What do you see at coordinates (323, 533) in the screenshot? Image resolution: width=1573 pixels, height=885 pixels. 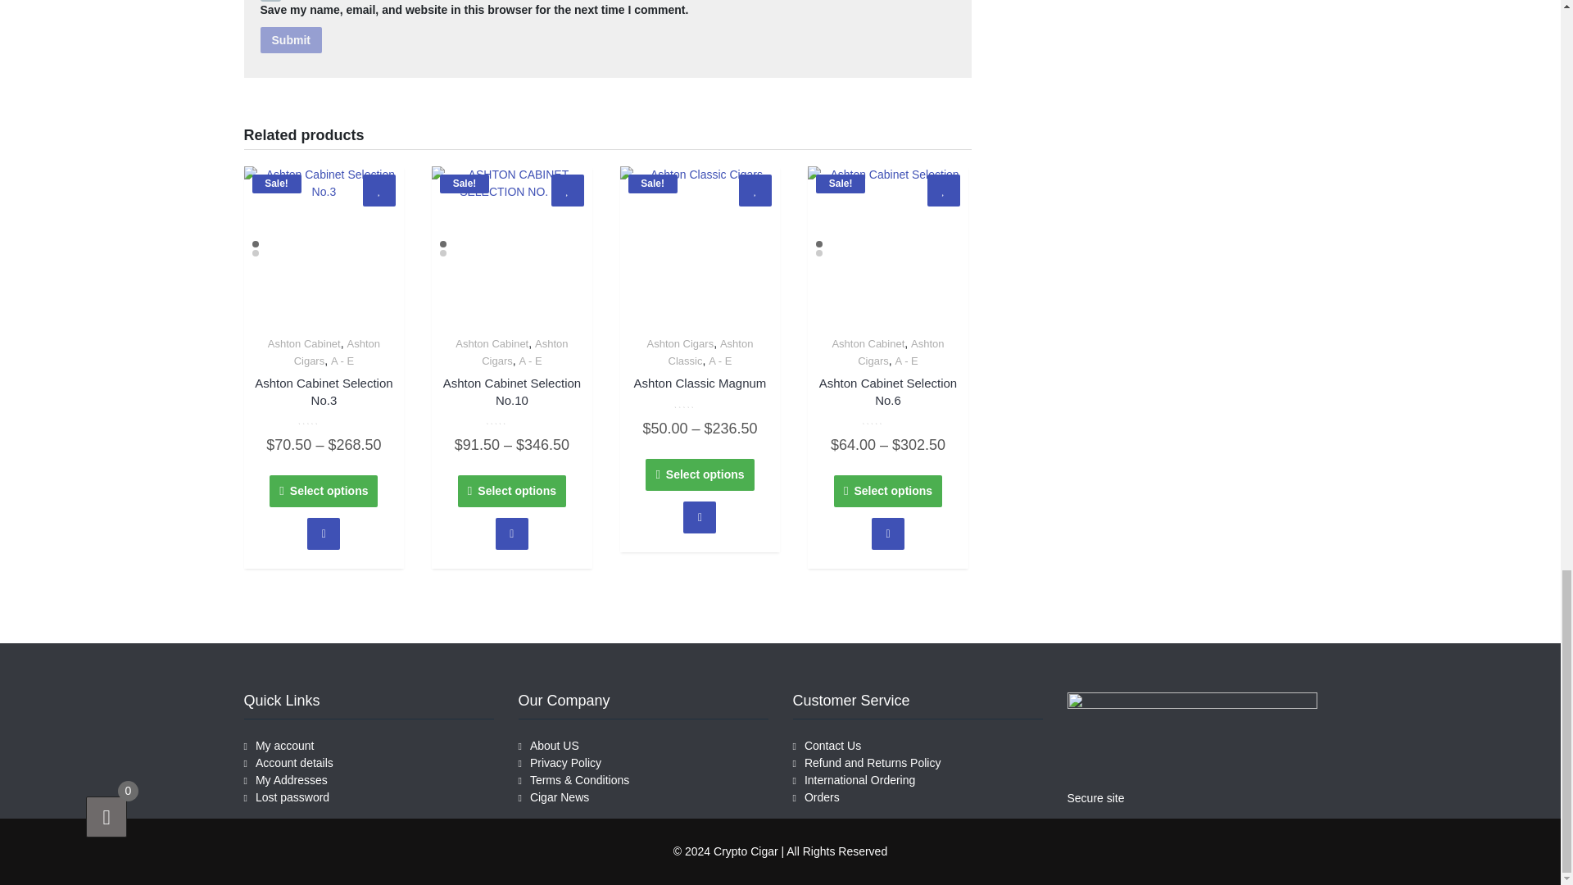 I see `Compare` at bounding box center [323, 533].